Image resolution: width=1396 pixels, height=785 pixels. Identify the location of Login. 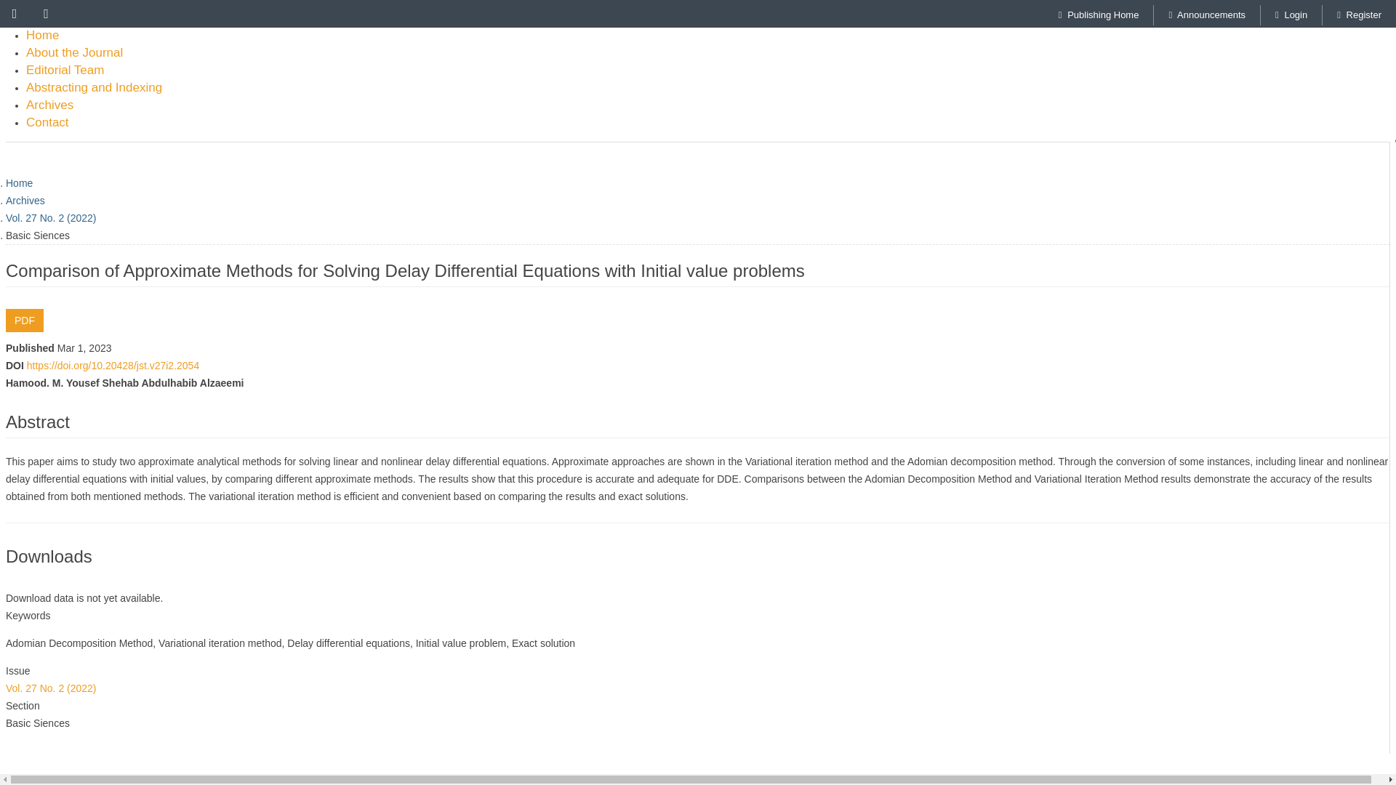
(1291, 15).